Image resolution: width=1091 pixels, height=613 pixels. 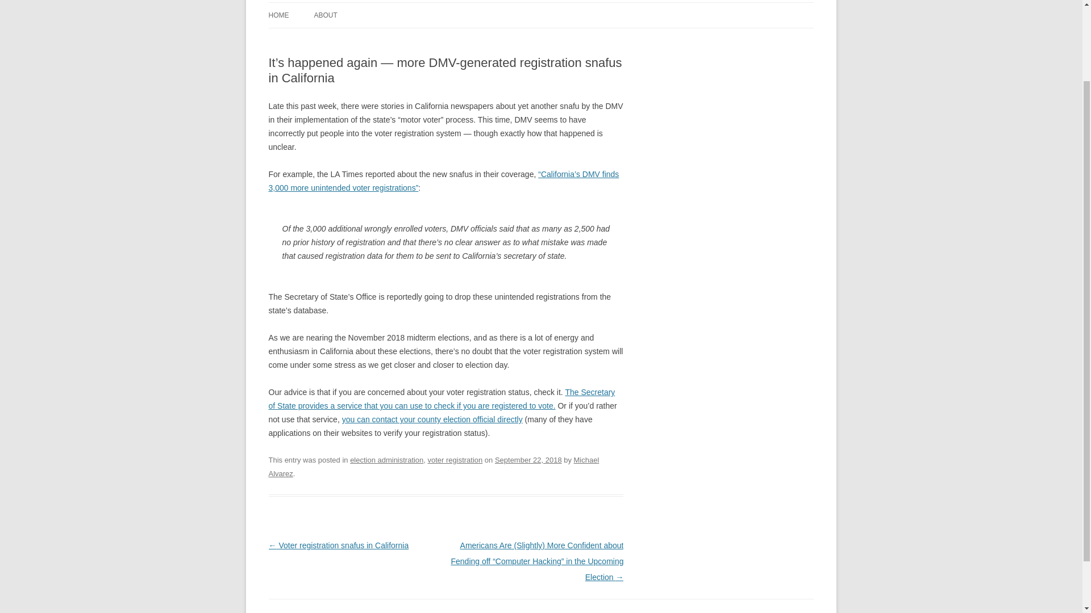 What do you see at coordinates (455, 460) in the screenshot?
I see `voter registration` at bounding box center [455, 460].